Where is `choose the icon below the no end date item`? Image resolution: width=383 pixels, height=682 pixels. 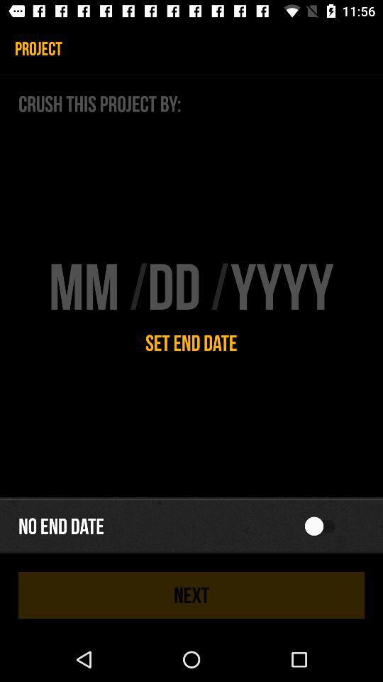 choose the icon below the no end date item is located at coordinates (191, 595).